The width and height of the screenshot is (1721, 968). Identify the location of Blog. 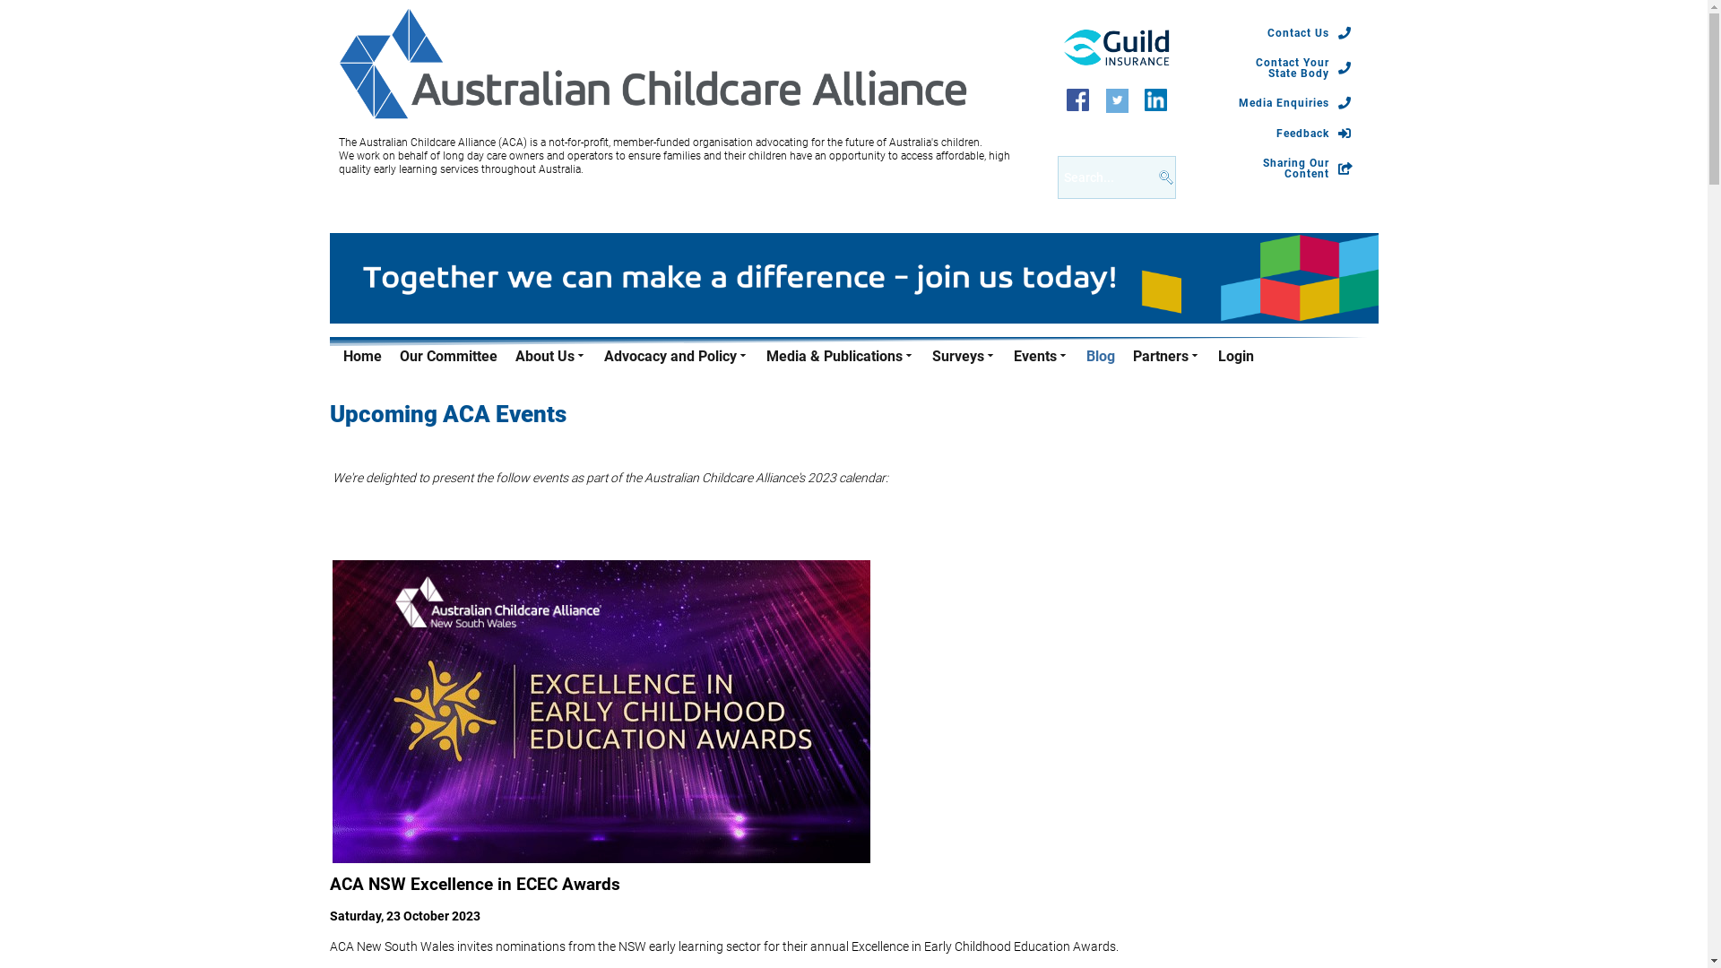
(1096, 364).